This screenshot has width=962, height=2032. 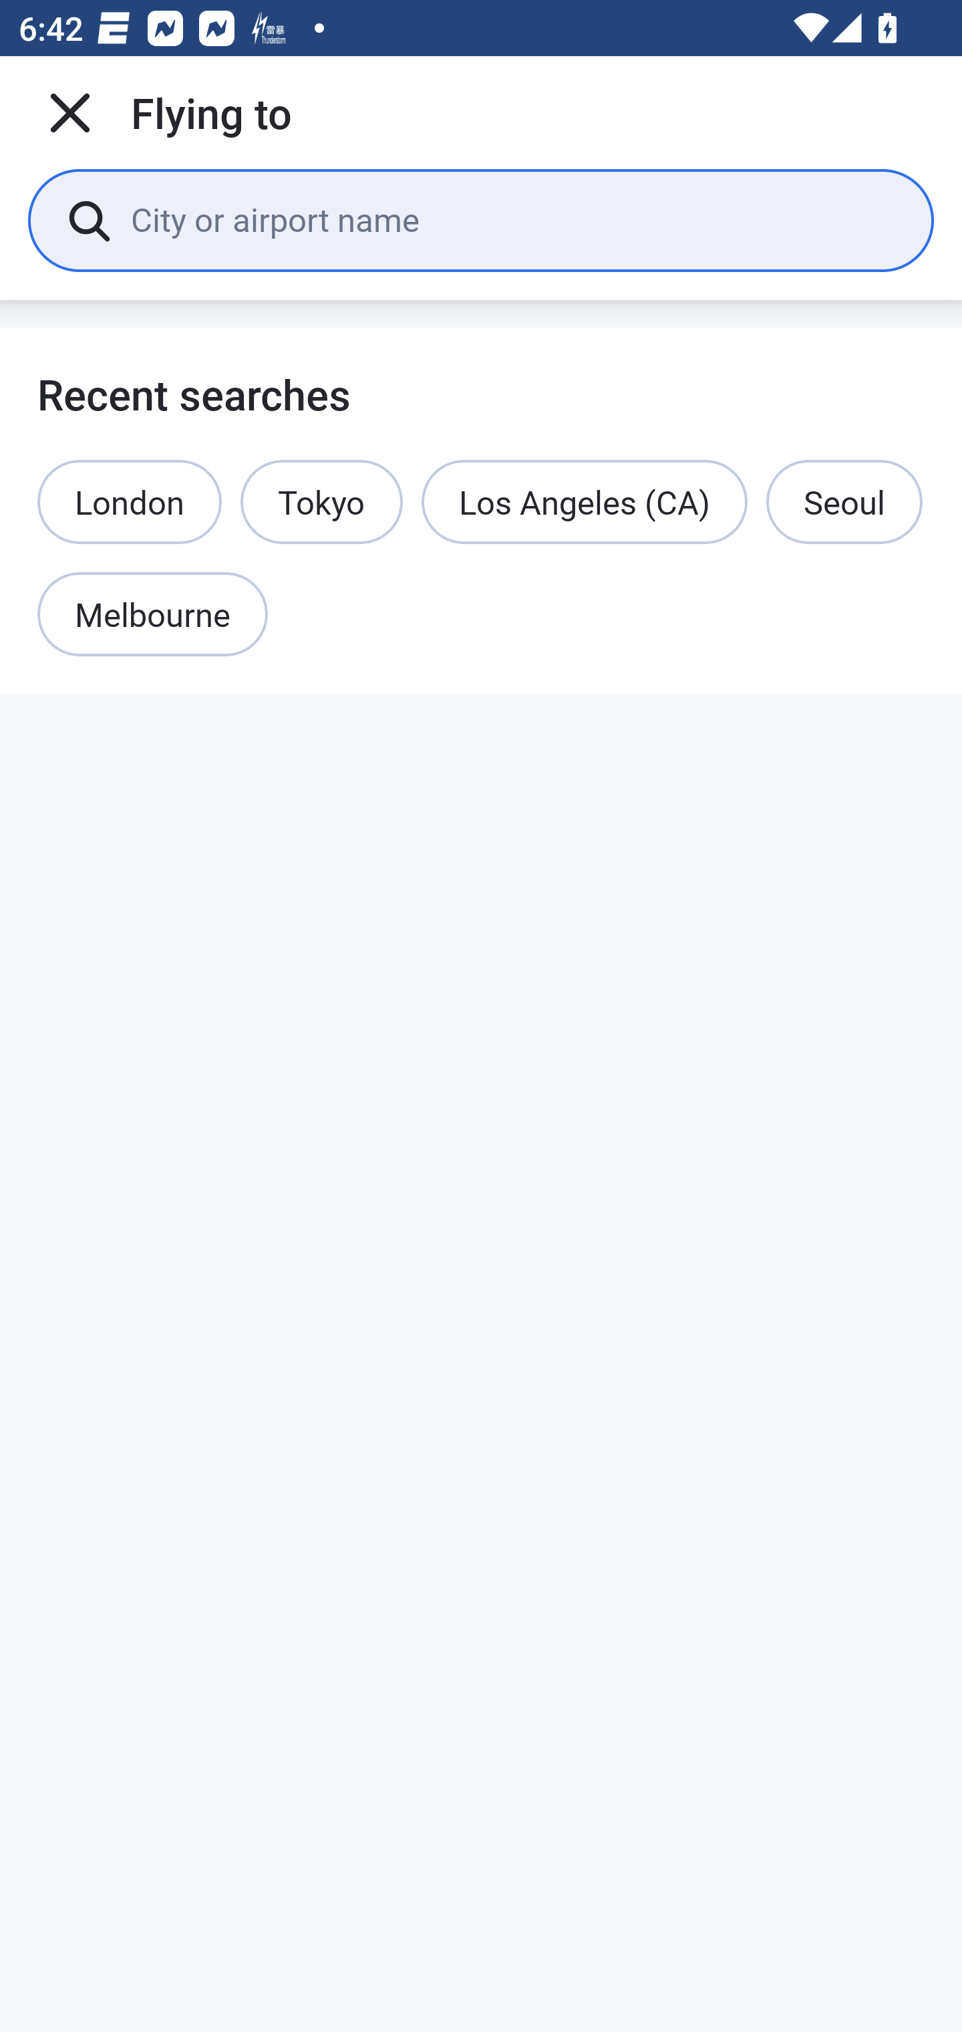 What do you see at coordinates (584, 501) in the screenshot?
I see `Los Angeles (CA)` at bounding box center [584, 501].